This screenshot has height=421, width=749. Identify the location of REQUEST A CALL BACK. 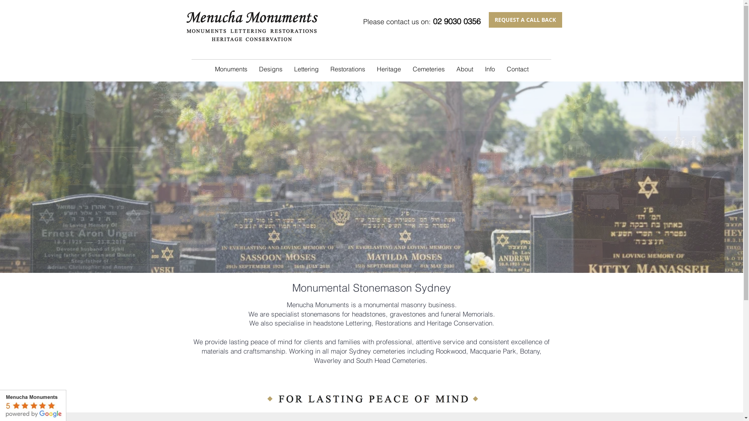
(525, 20).